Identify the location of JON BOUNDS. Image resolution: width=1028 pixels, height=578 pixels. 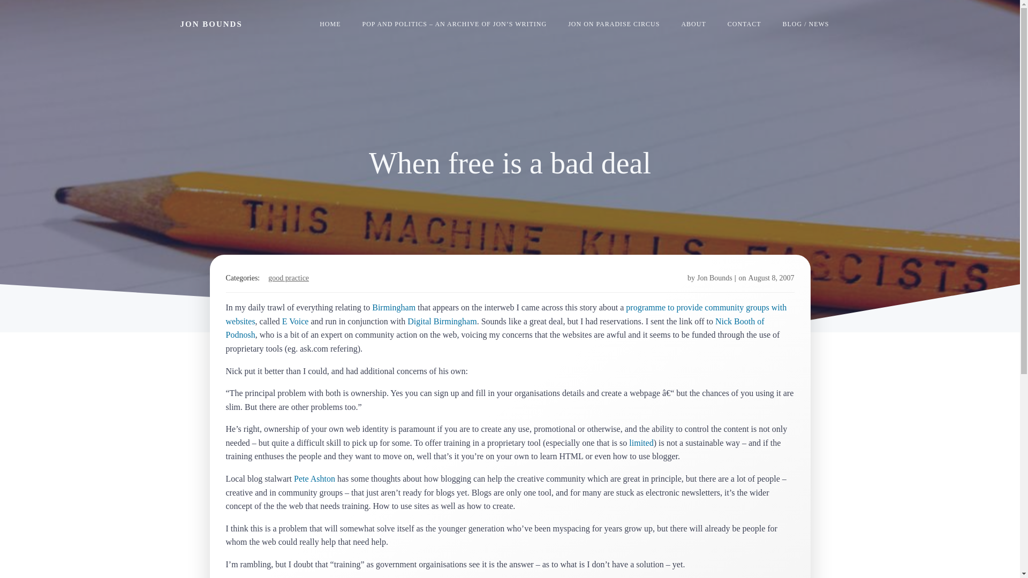
(211, 24).